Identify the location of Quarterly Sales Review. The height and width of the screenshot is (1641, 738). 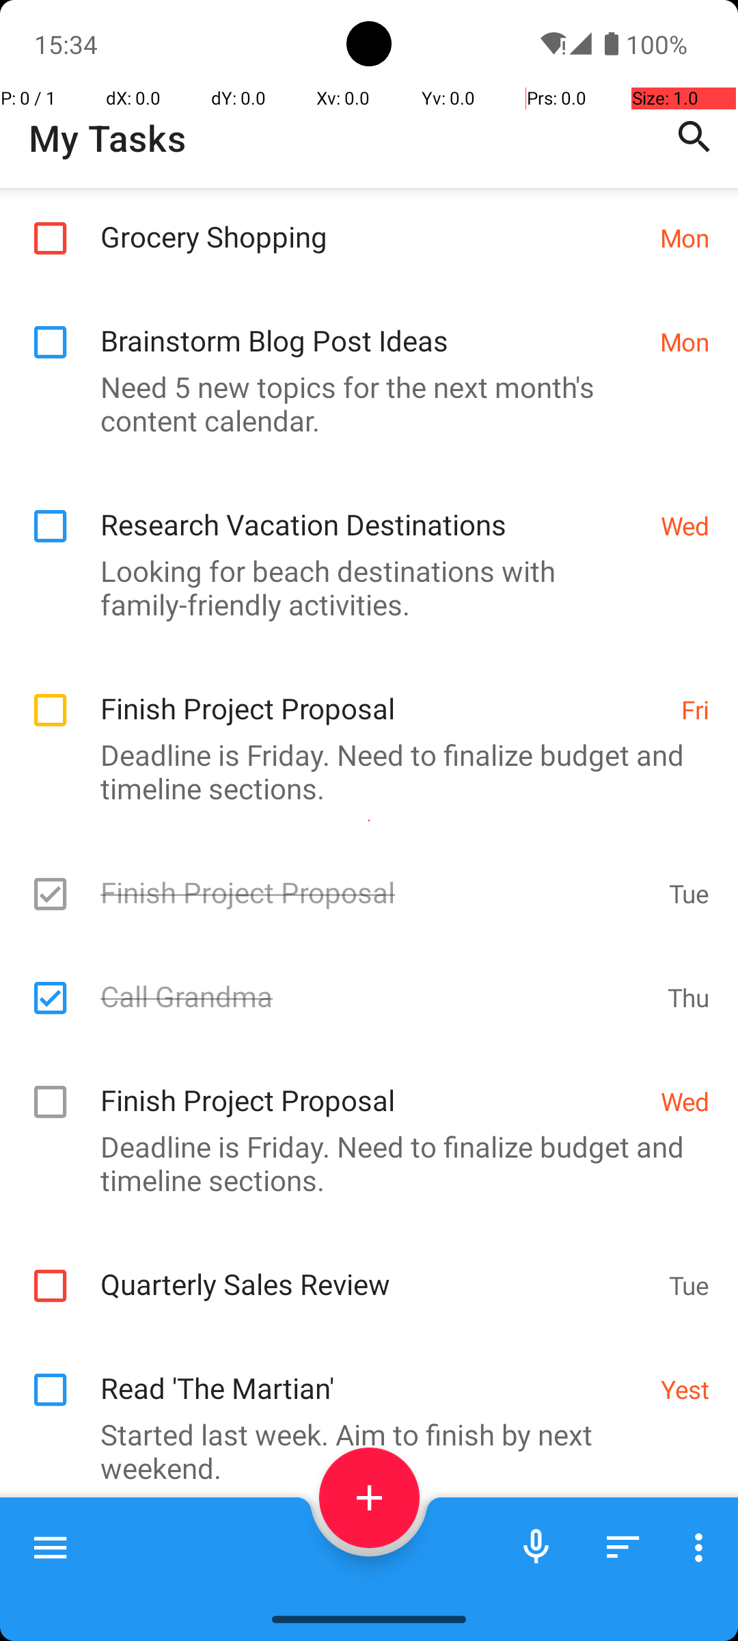
(377, 1269).